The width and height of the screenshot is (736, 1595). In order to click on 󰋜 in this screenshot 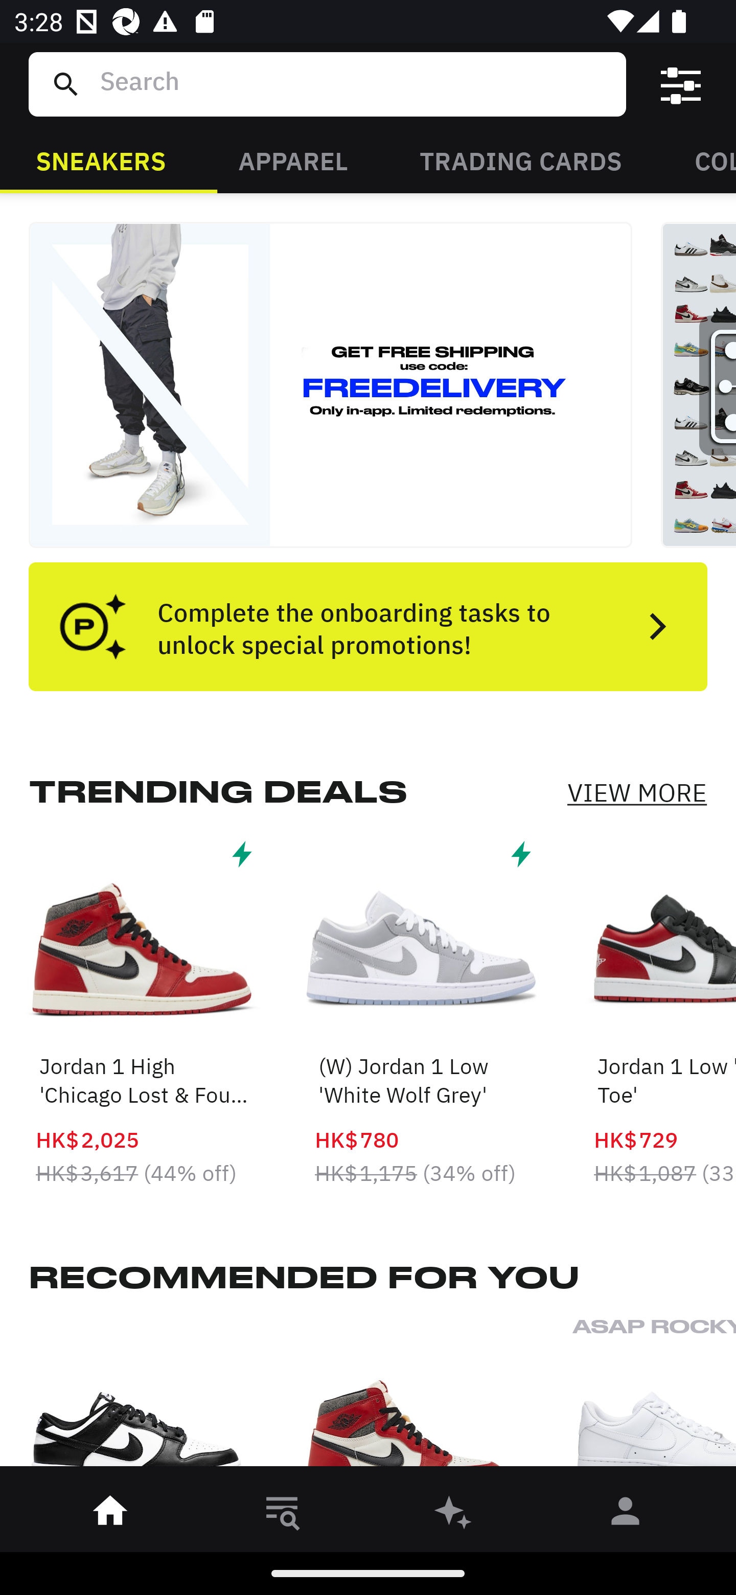, I will do `click(110, 1514)`.